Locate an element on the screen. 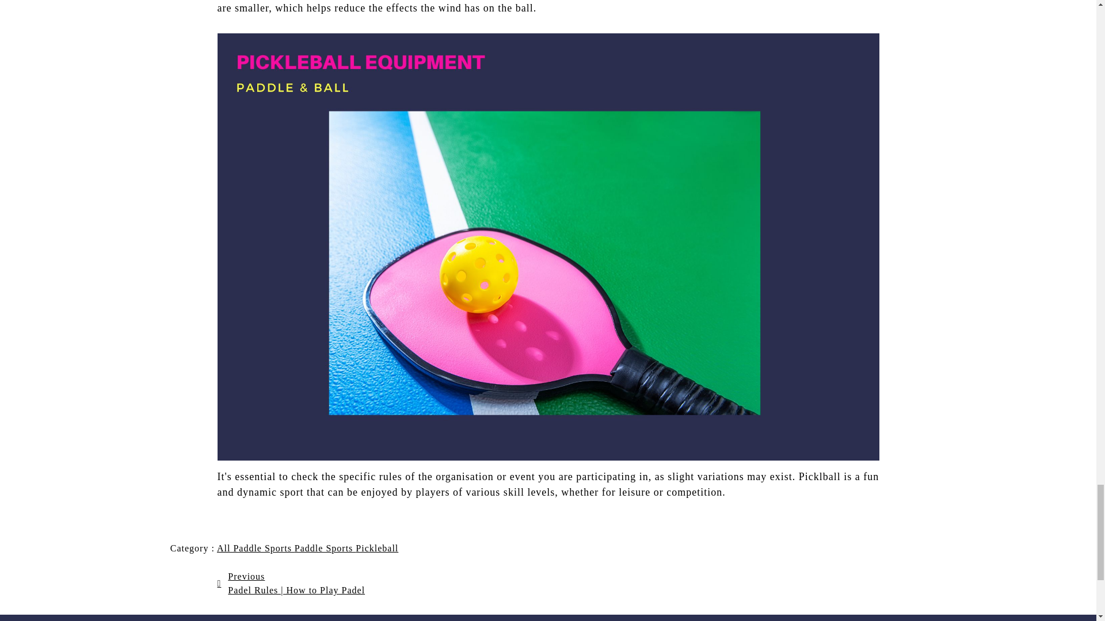 This screenshot has height=621, width=1105. Paddle Sports is located at coordinates (325, 549).